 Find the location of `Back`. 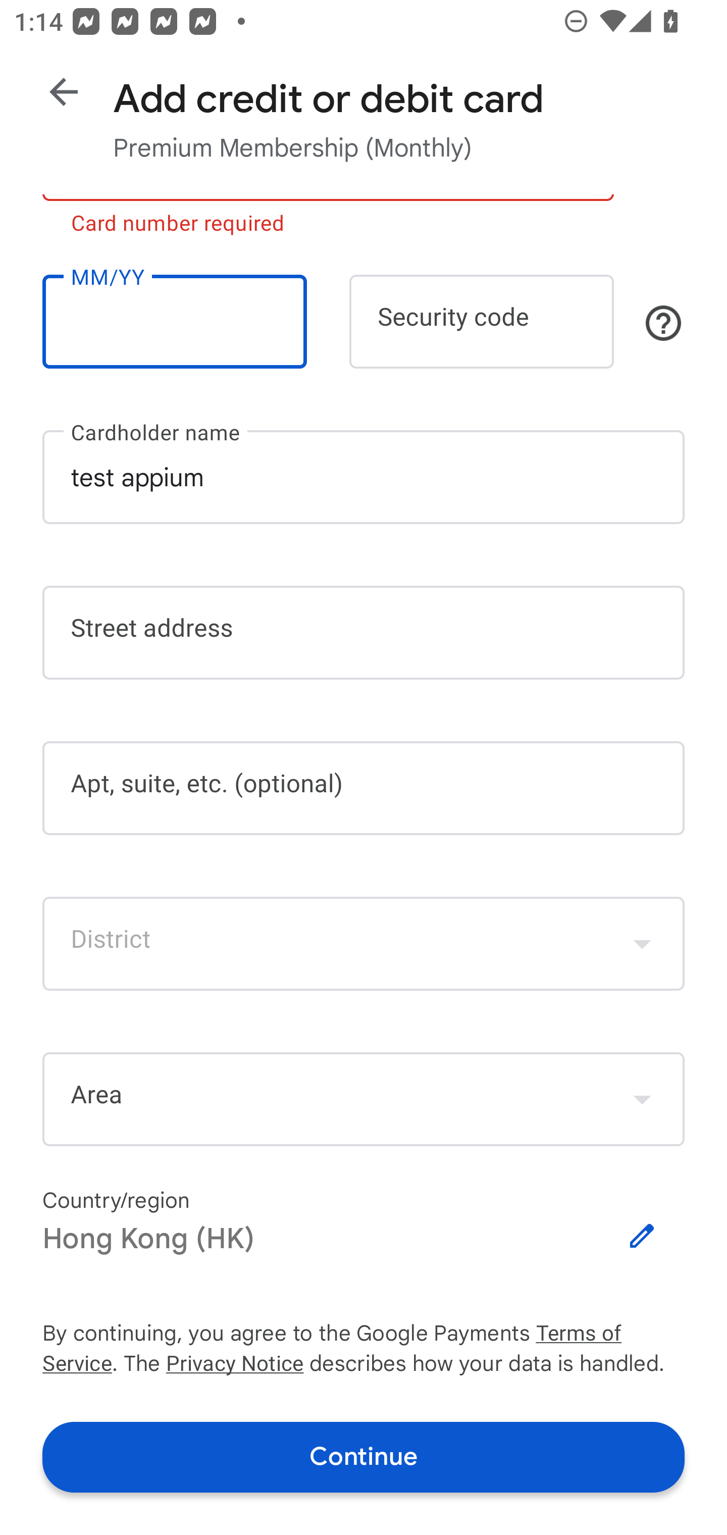

Back is located at coordinates (64, 92).